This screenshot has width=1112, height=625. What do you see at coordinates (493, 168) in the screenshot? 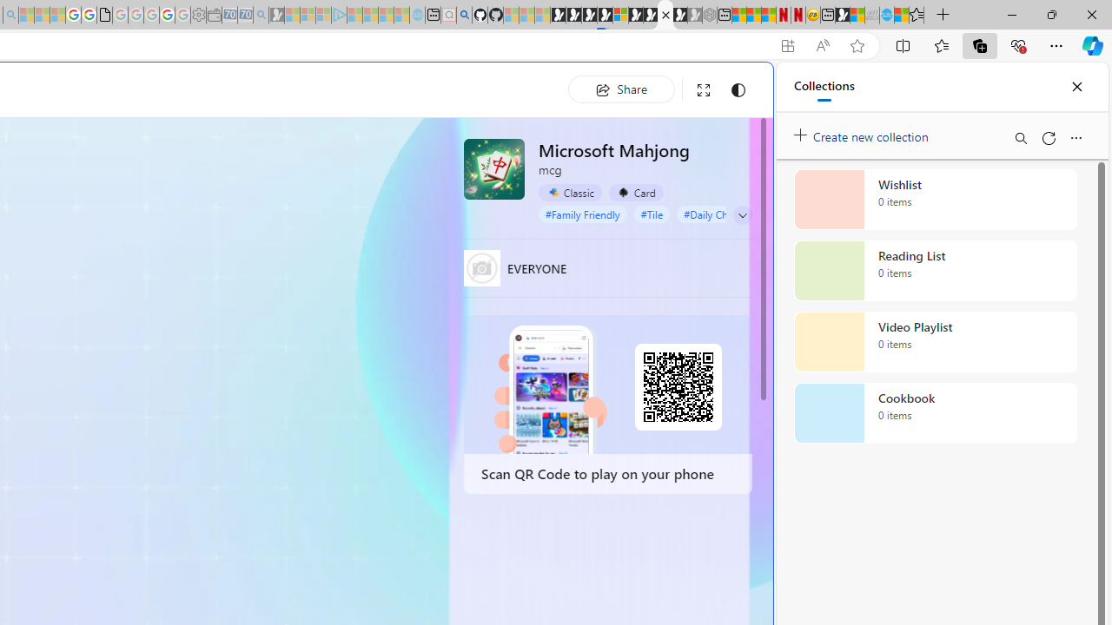
I see `Microsoft Mahjong` at bounding box center [493, 168].